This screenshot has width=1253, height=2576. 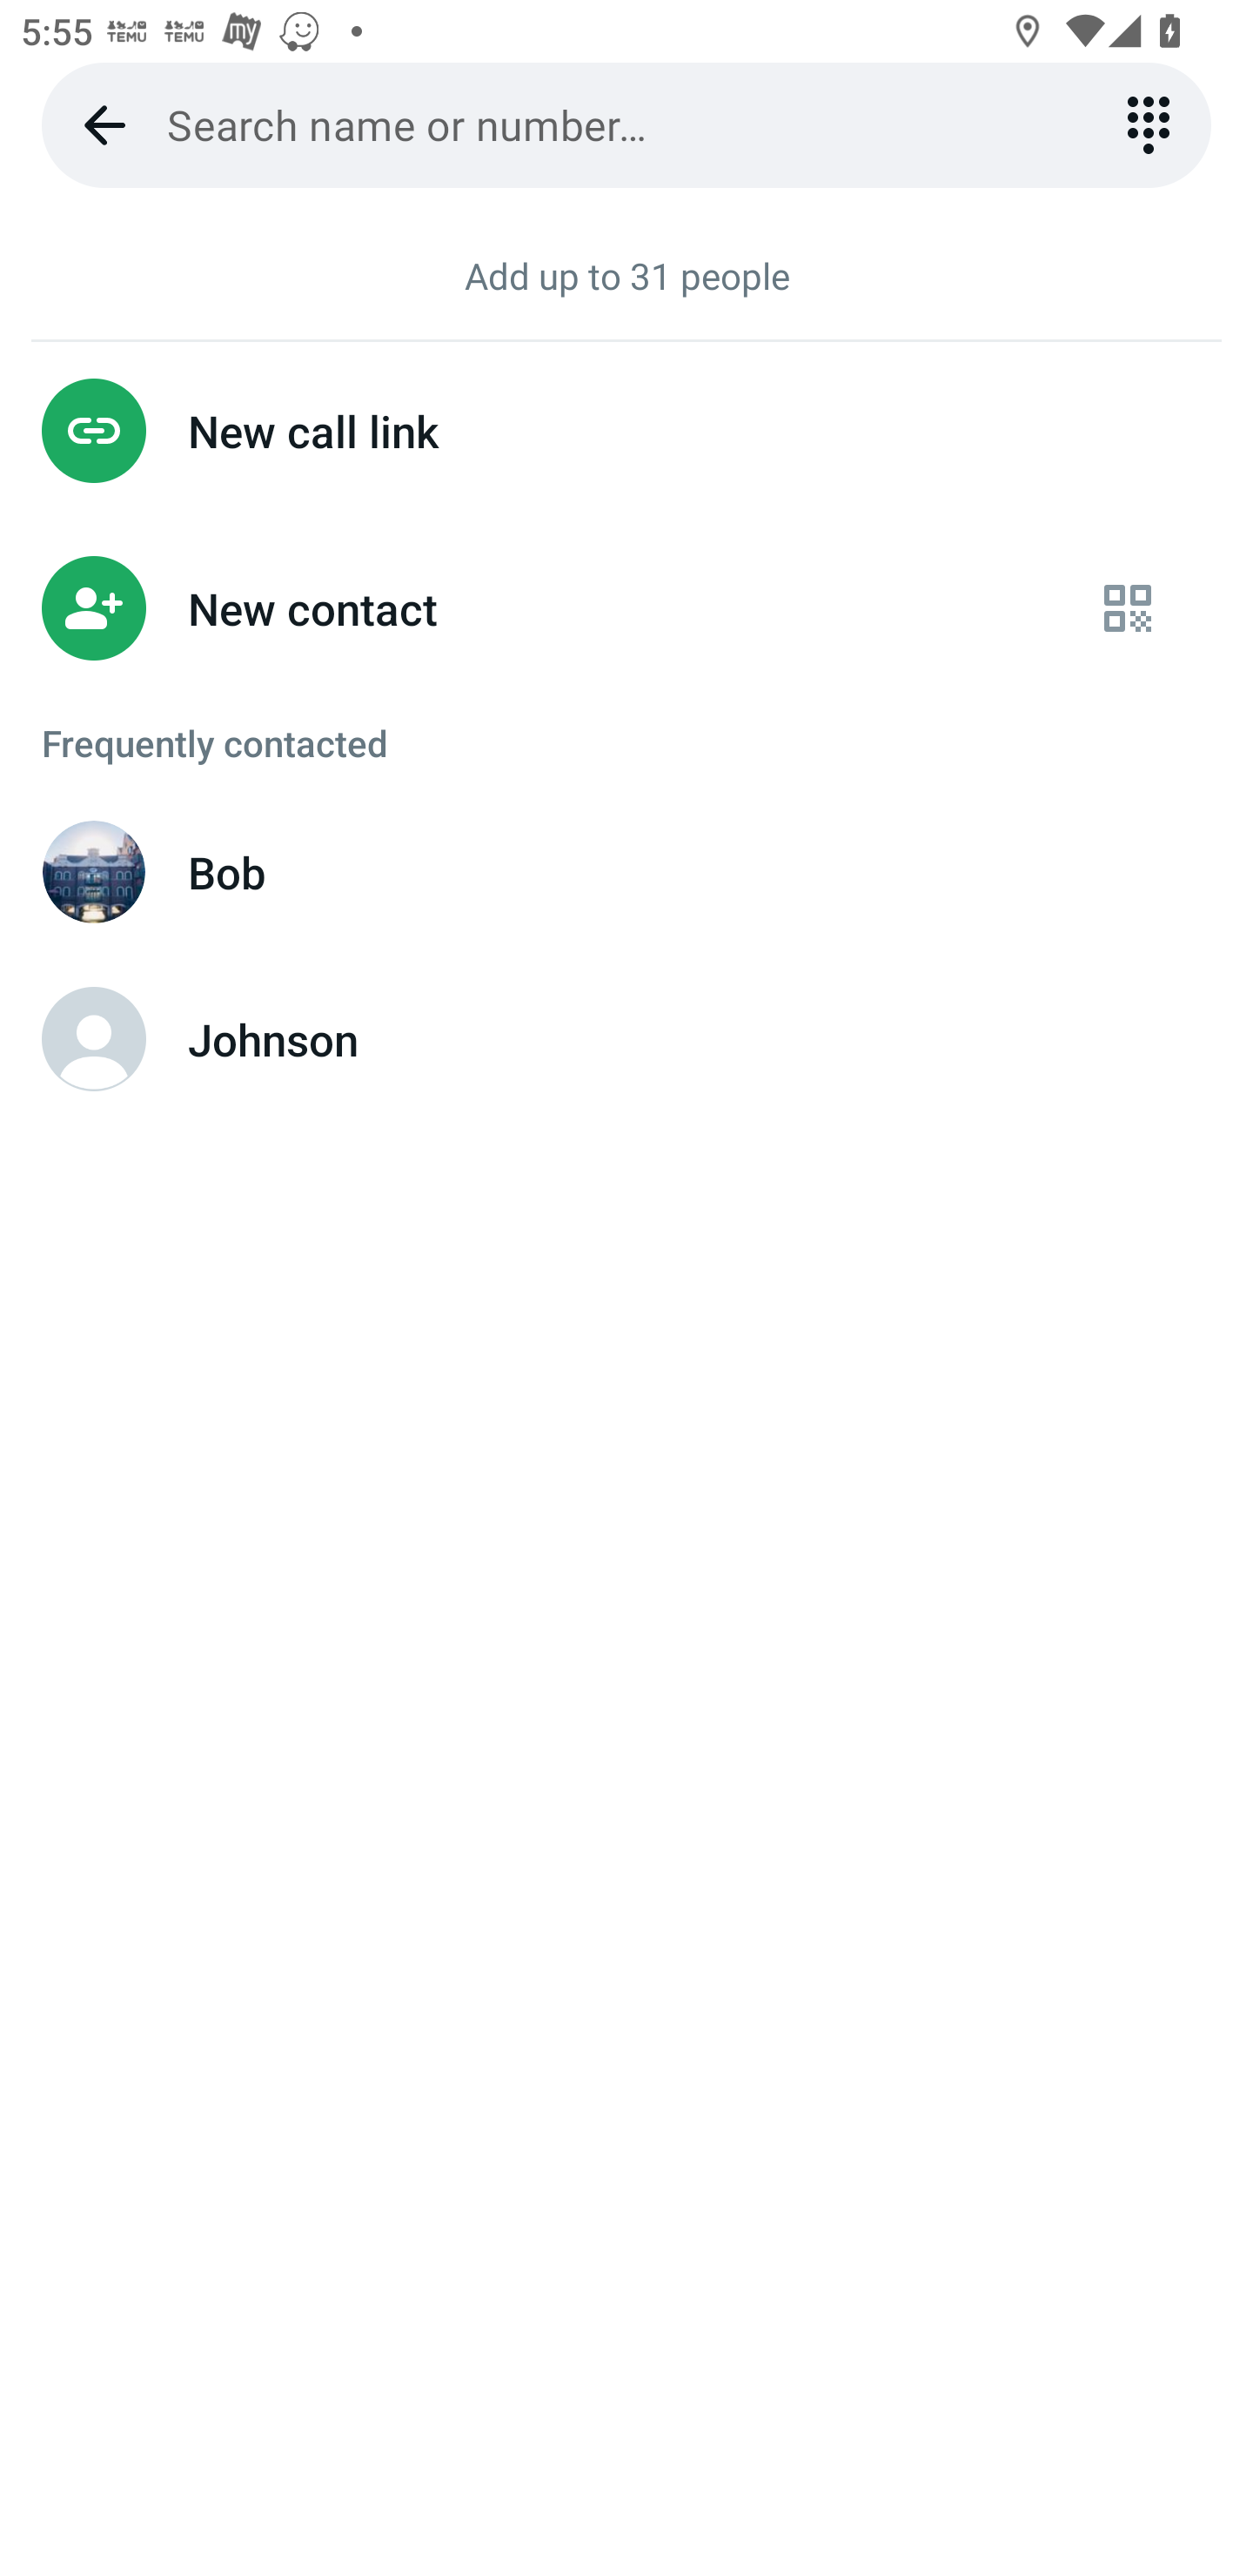 I want to click on Scan, share QR code, so click(x=1128, y=609).